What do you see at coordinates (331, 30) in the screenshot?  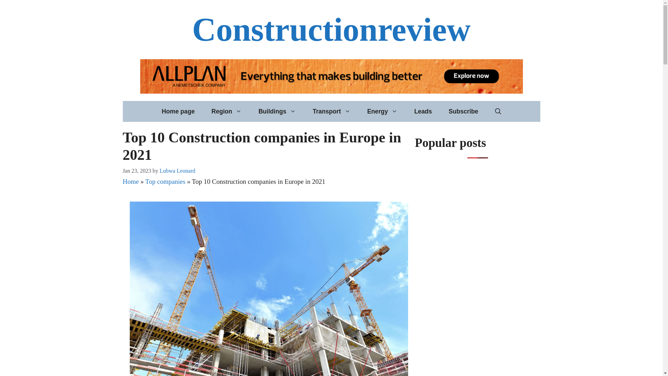 I see `Constructionreview` at bounding box center [331, 30].